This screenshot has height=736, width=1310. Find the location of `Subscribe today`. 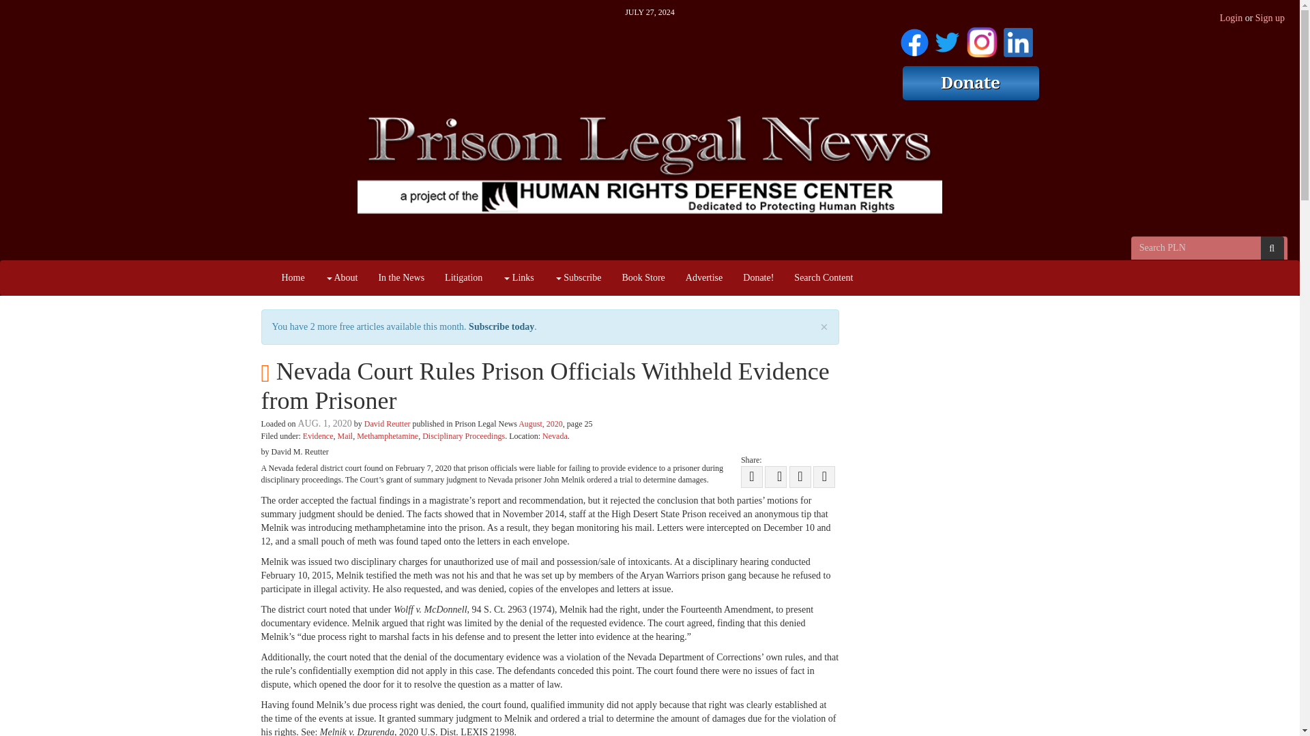

Subscribe today is located at coordinates (501, 326).